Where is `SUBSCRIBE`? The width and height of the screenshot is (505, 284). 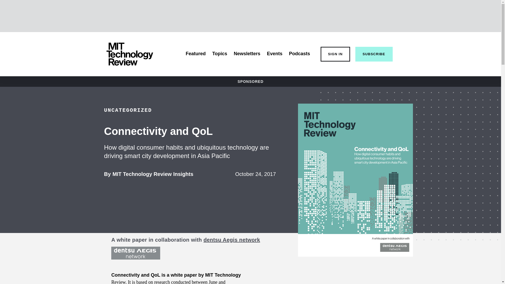 SUBSCRIBE is located at coordinates (374, 54).